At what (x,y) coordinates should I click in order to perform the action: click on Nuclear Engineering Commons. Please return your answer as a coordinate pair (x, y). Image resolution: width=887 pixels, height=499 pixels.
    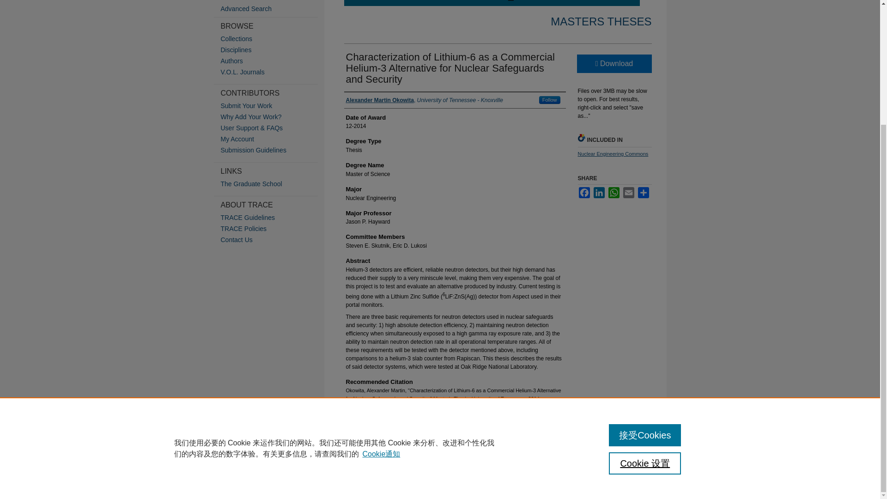
    Looking at the image, I should click on (613, 154).